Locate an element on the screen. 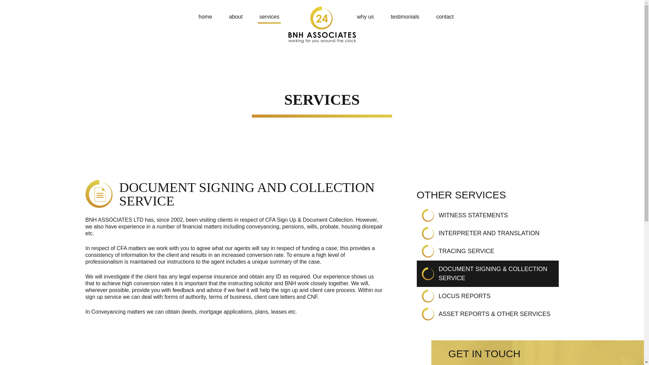  INTERPRETER AND TRANSLATION is located at coordinates (489, 233).